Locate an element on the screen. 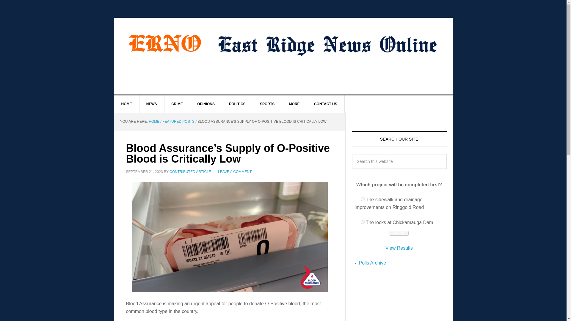  View Results is located at coordinates (399, 248).